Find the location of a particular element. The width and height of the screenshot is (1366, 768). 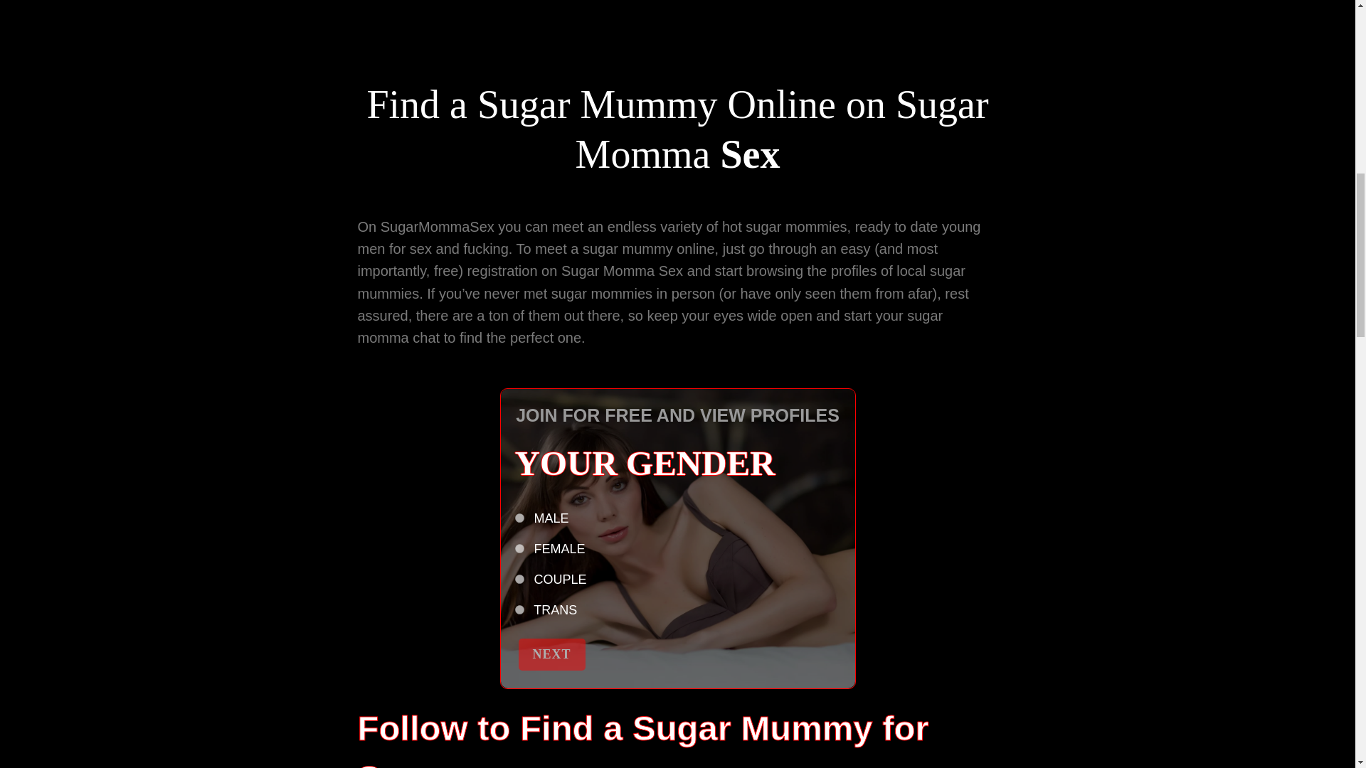

male is located at coordinates (519, 518).